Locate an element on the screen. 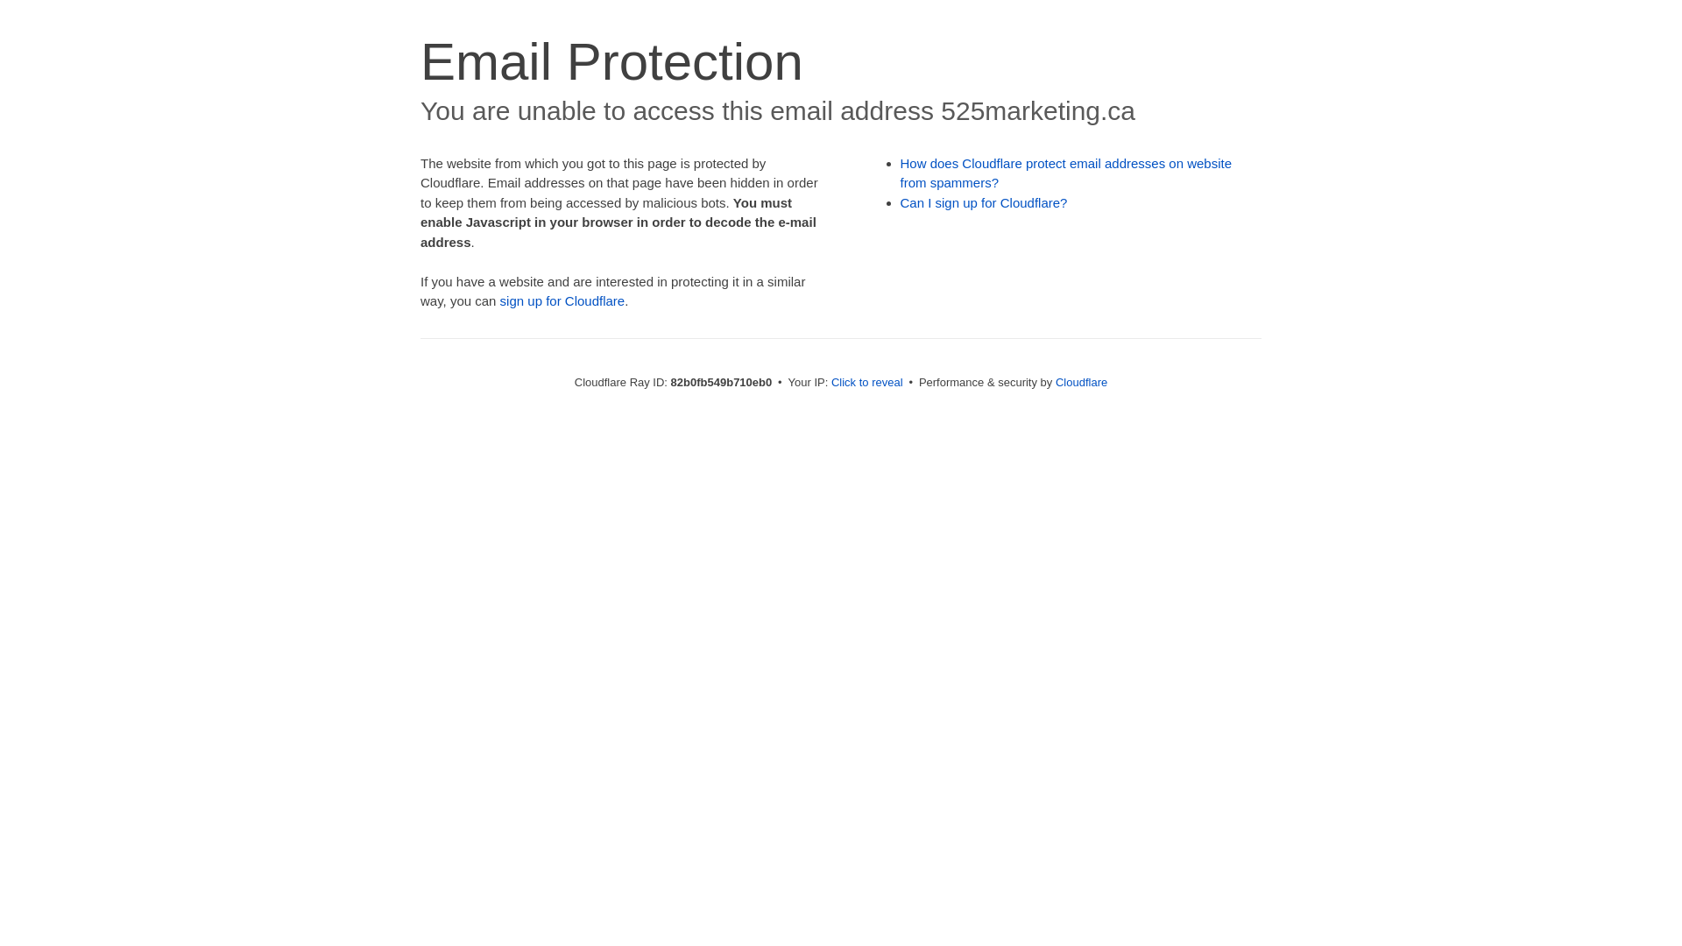  Cloudflare is located at coordinates (1081, 382).